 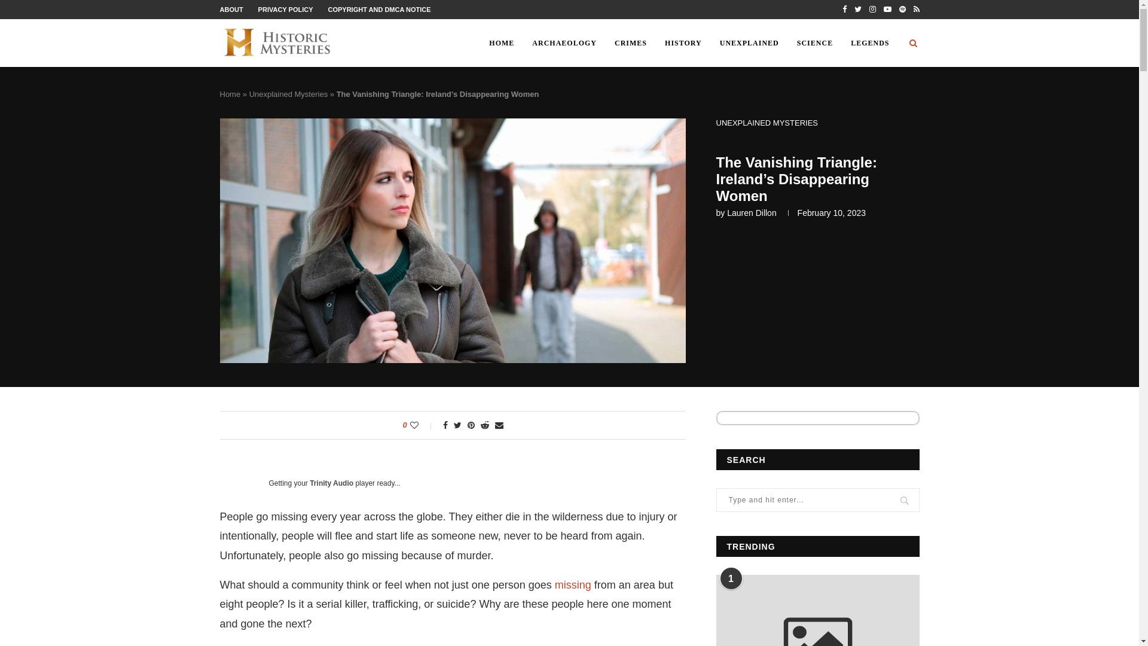 I want to click on Unexplained Mysteries, so click(x=288, y=95).